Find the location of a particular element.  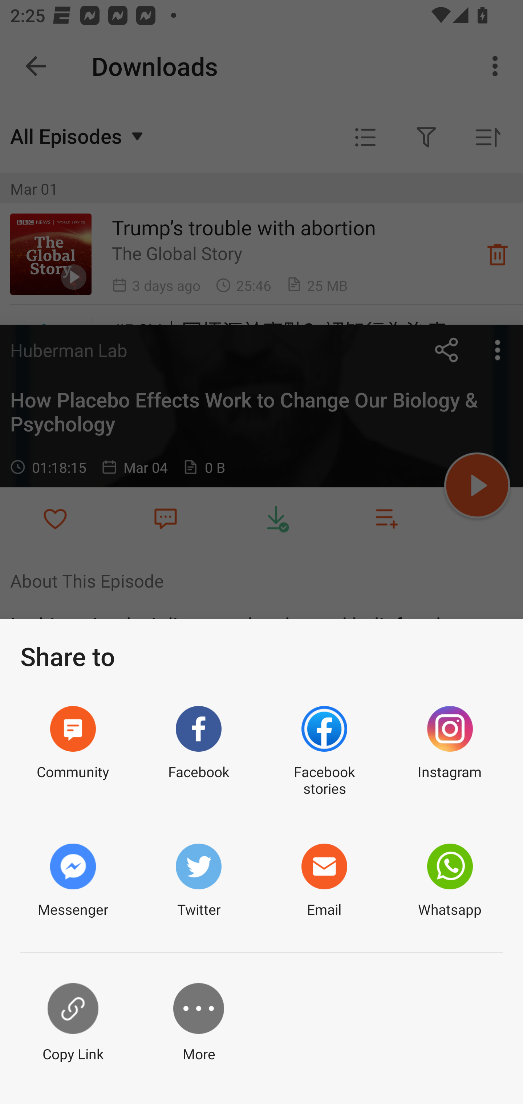

Facebook stories is located at coordinates (324, 752).